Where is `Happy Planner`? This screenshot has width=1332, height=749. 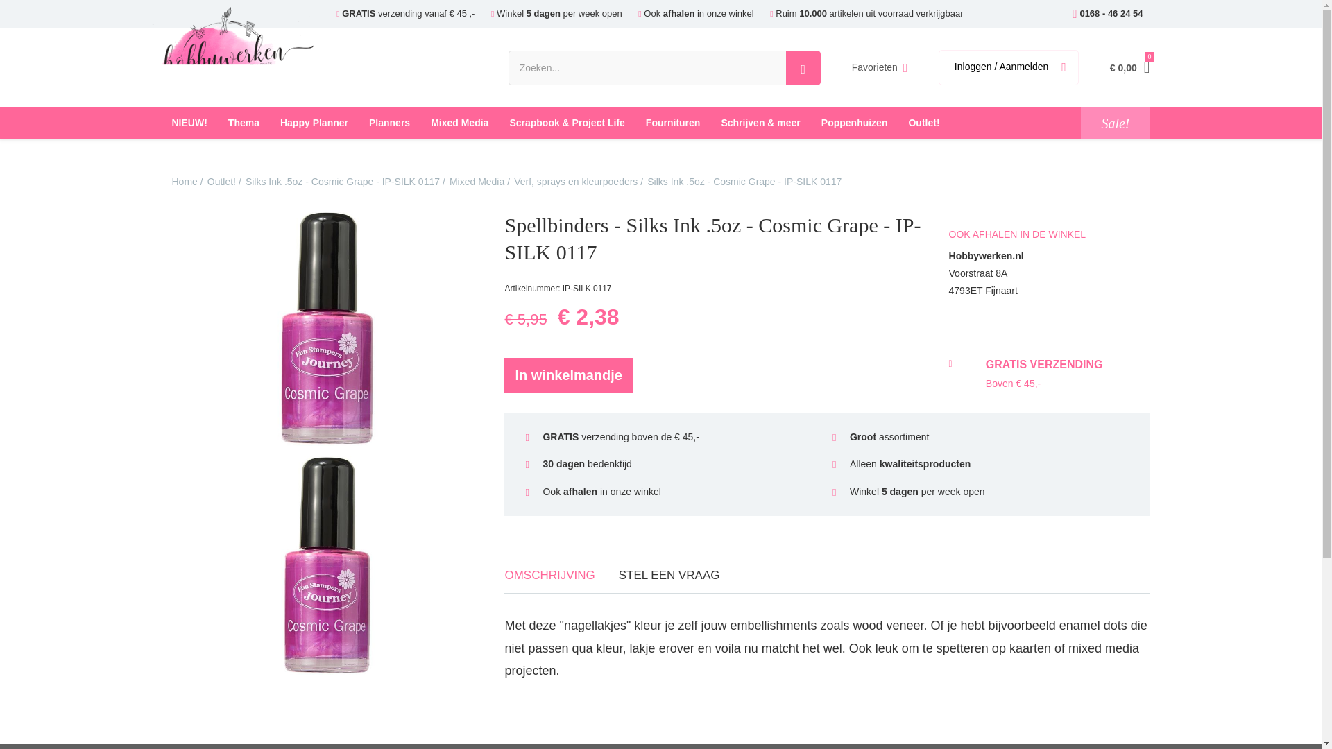 Happy Planner is located at coordinates (314, 123).